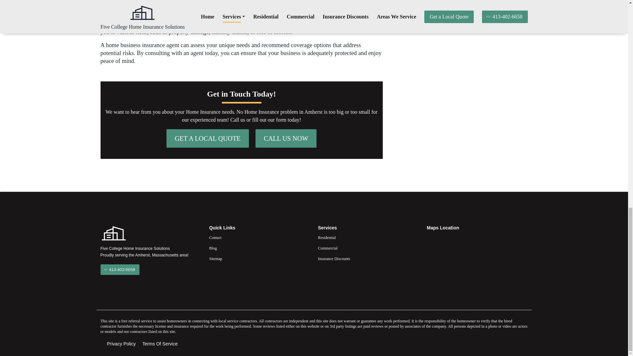 This screenshot has height=356, width=633. Describe the element at coordinates (368, 248) in the screenshot. I see `Commercial` at that location.